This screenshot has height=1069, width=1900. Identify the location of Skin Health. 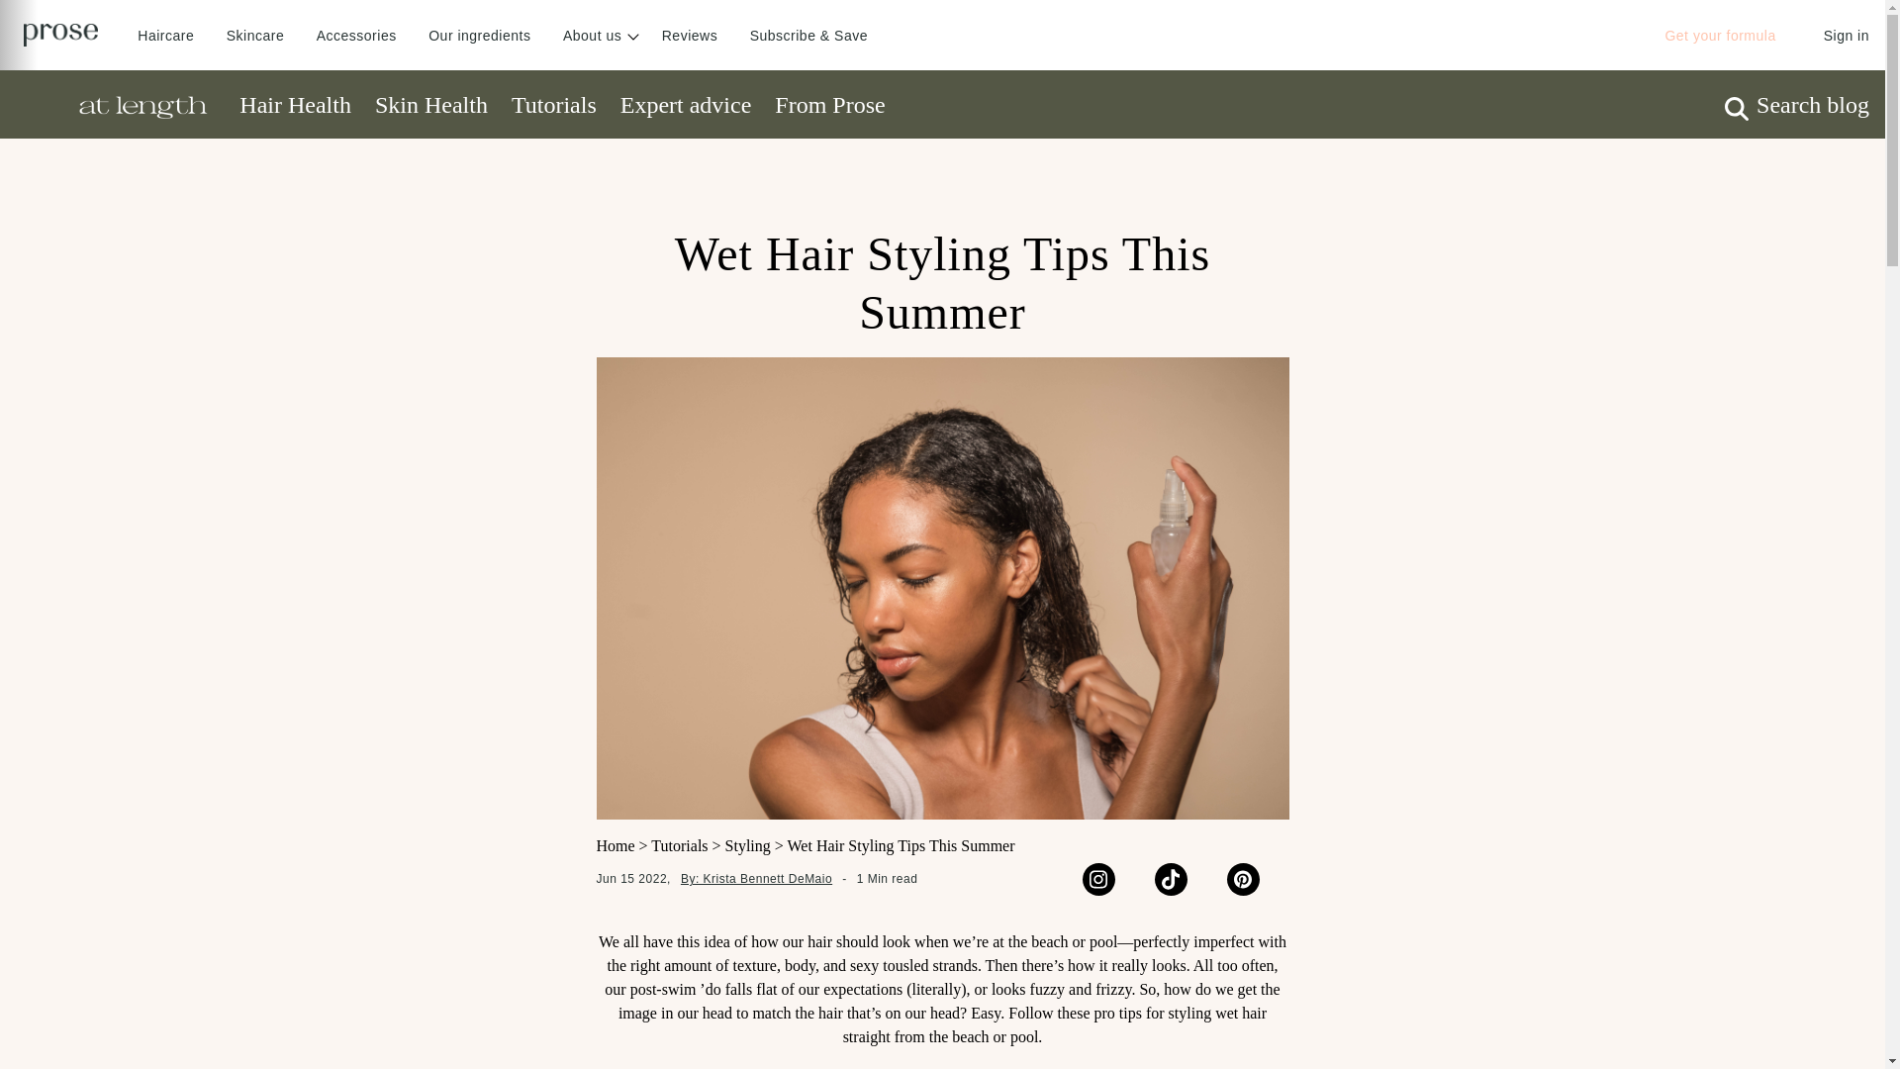
(431, 104).